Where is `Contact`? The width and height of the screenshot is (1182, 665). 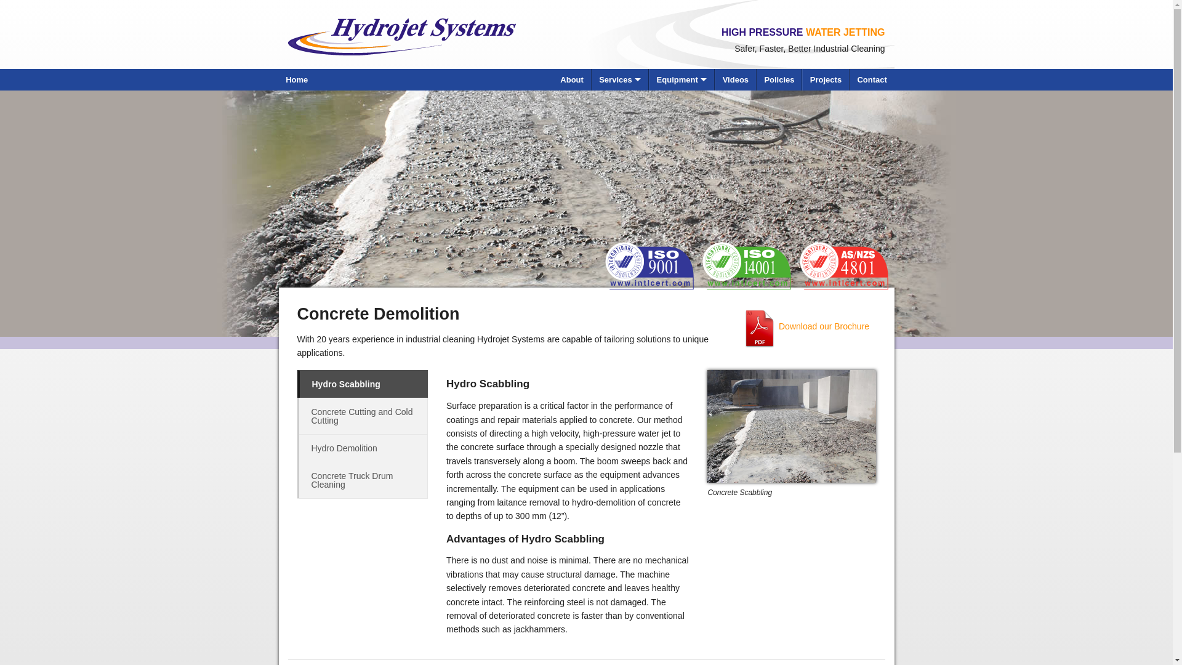 Contact is located at coordinates (872, 80).